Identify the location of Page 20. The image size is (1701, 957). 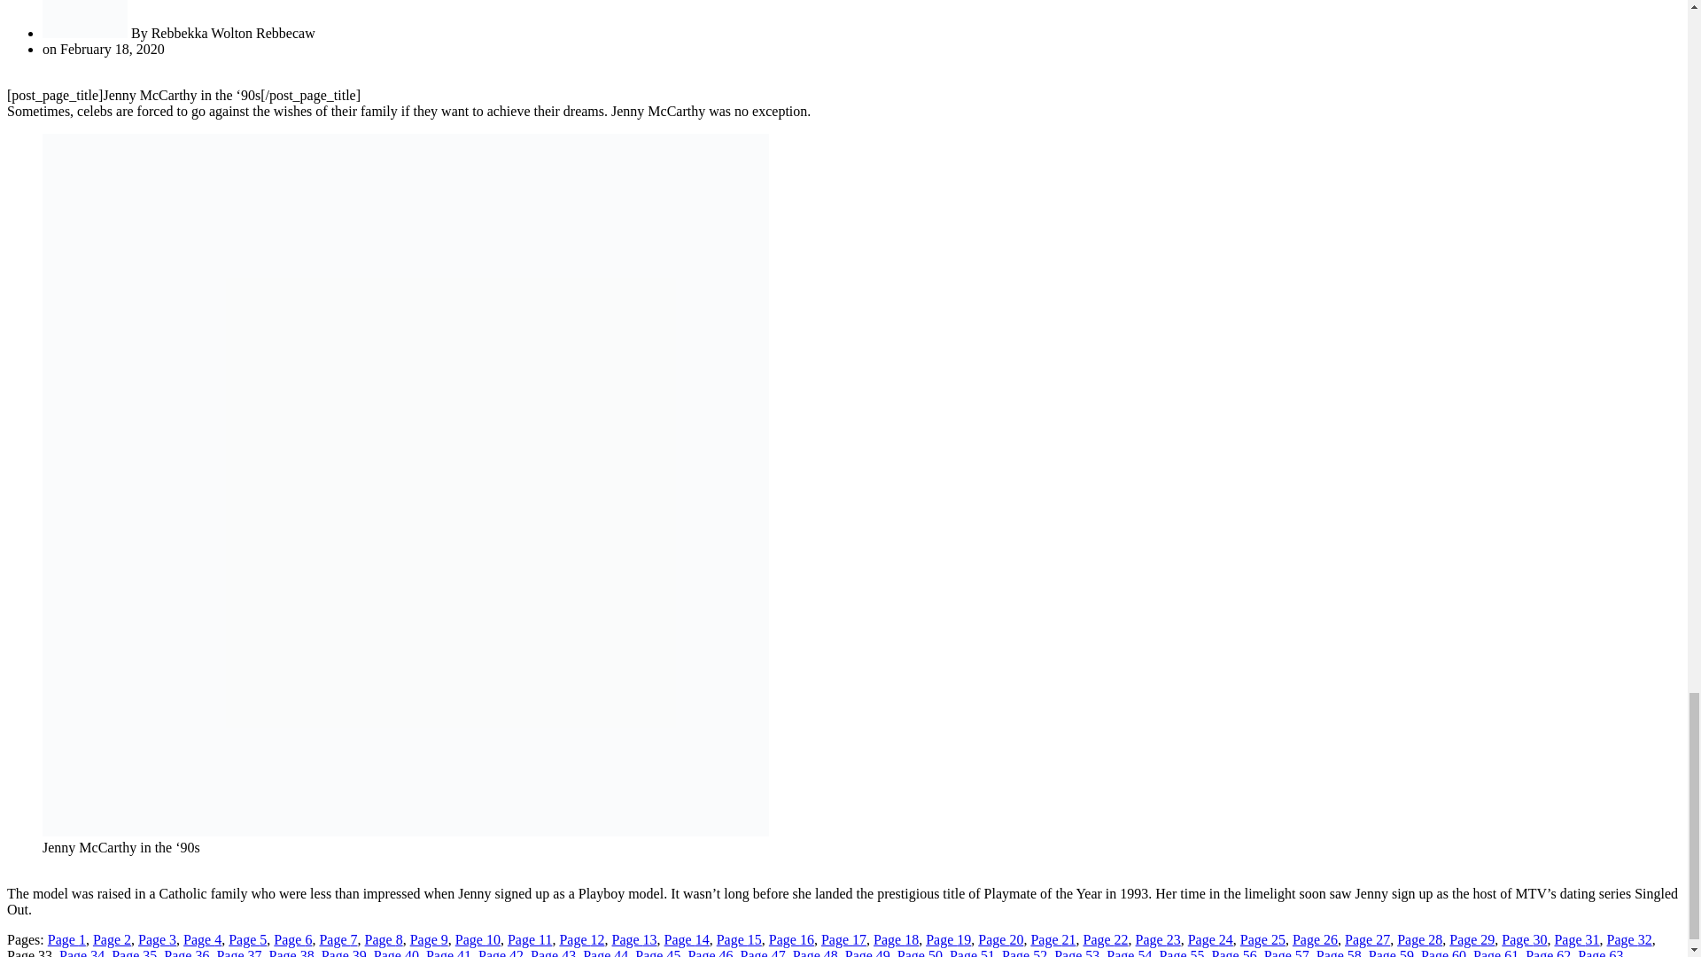
(1001, 939).